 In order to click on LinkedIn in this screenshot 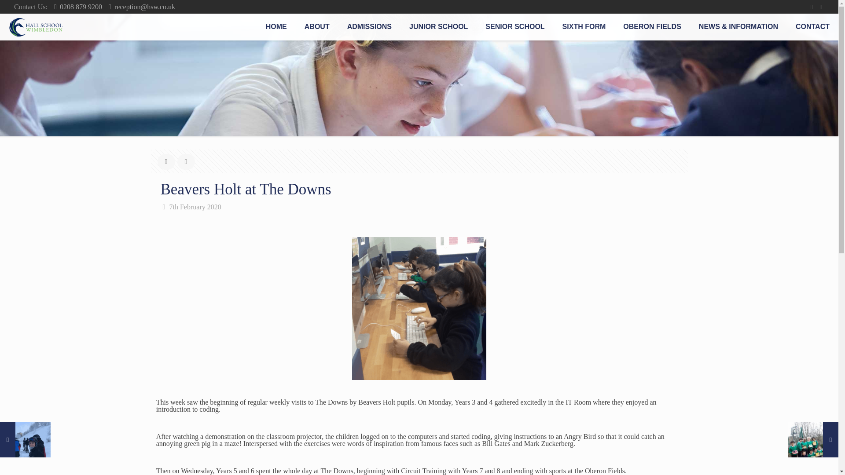, I will do `click(821, 7)`.